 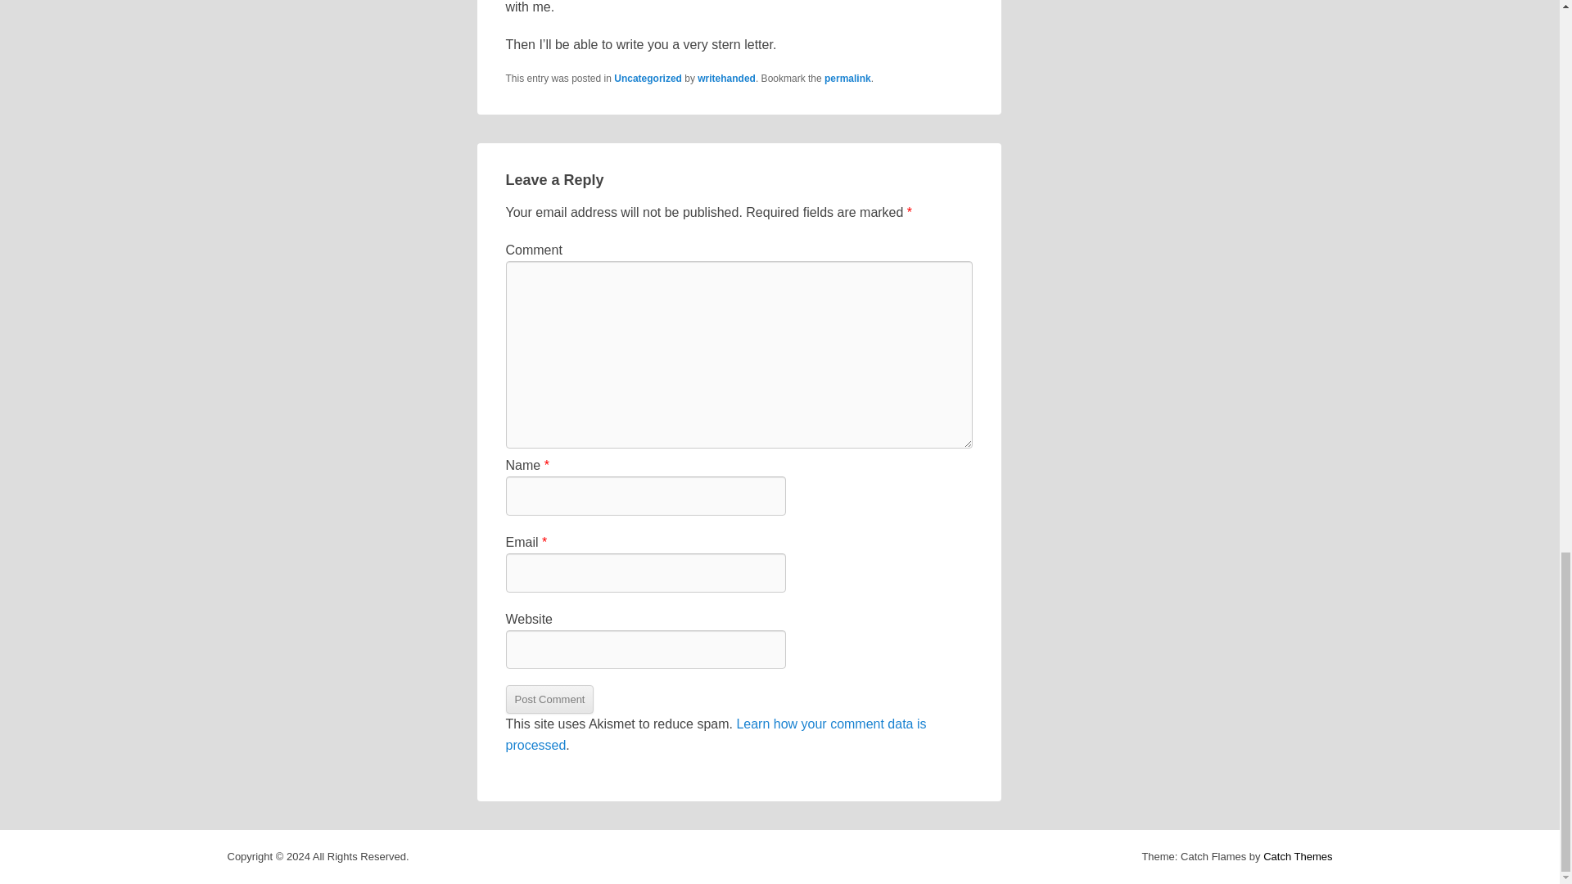 What do you see at coordinates (847, 78) in the screenshot?
I see `permalink` at bounding box center [847, 78].